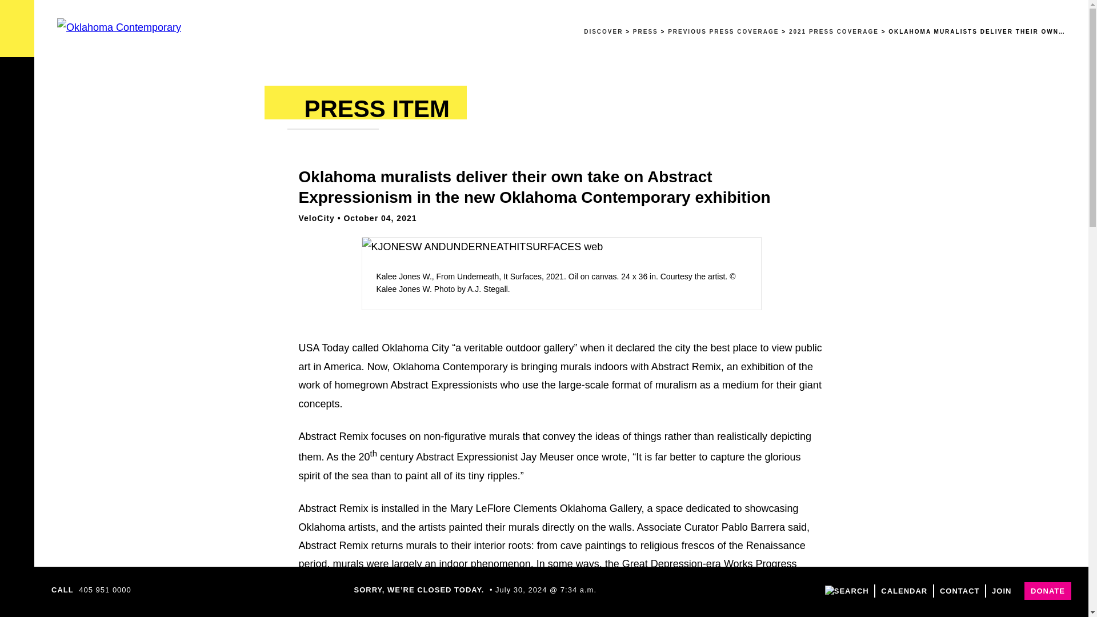  Describe the element at coordinates (119, 27) in the screenshot. I see `Oklahoma Contemporary` at that location.